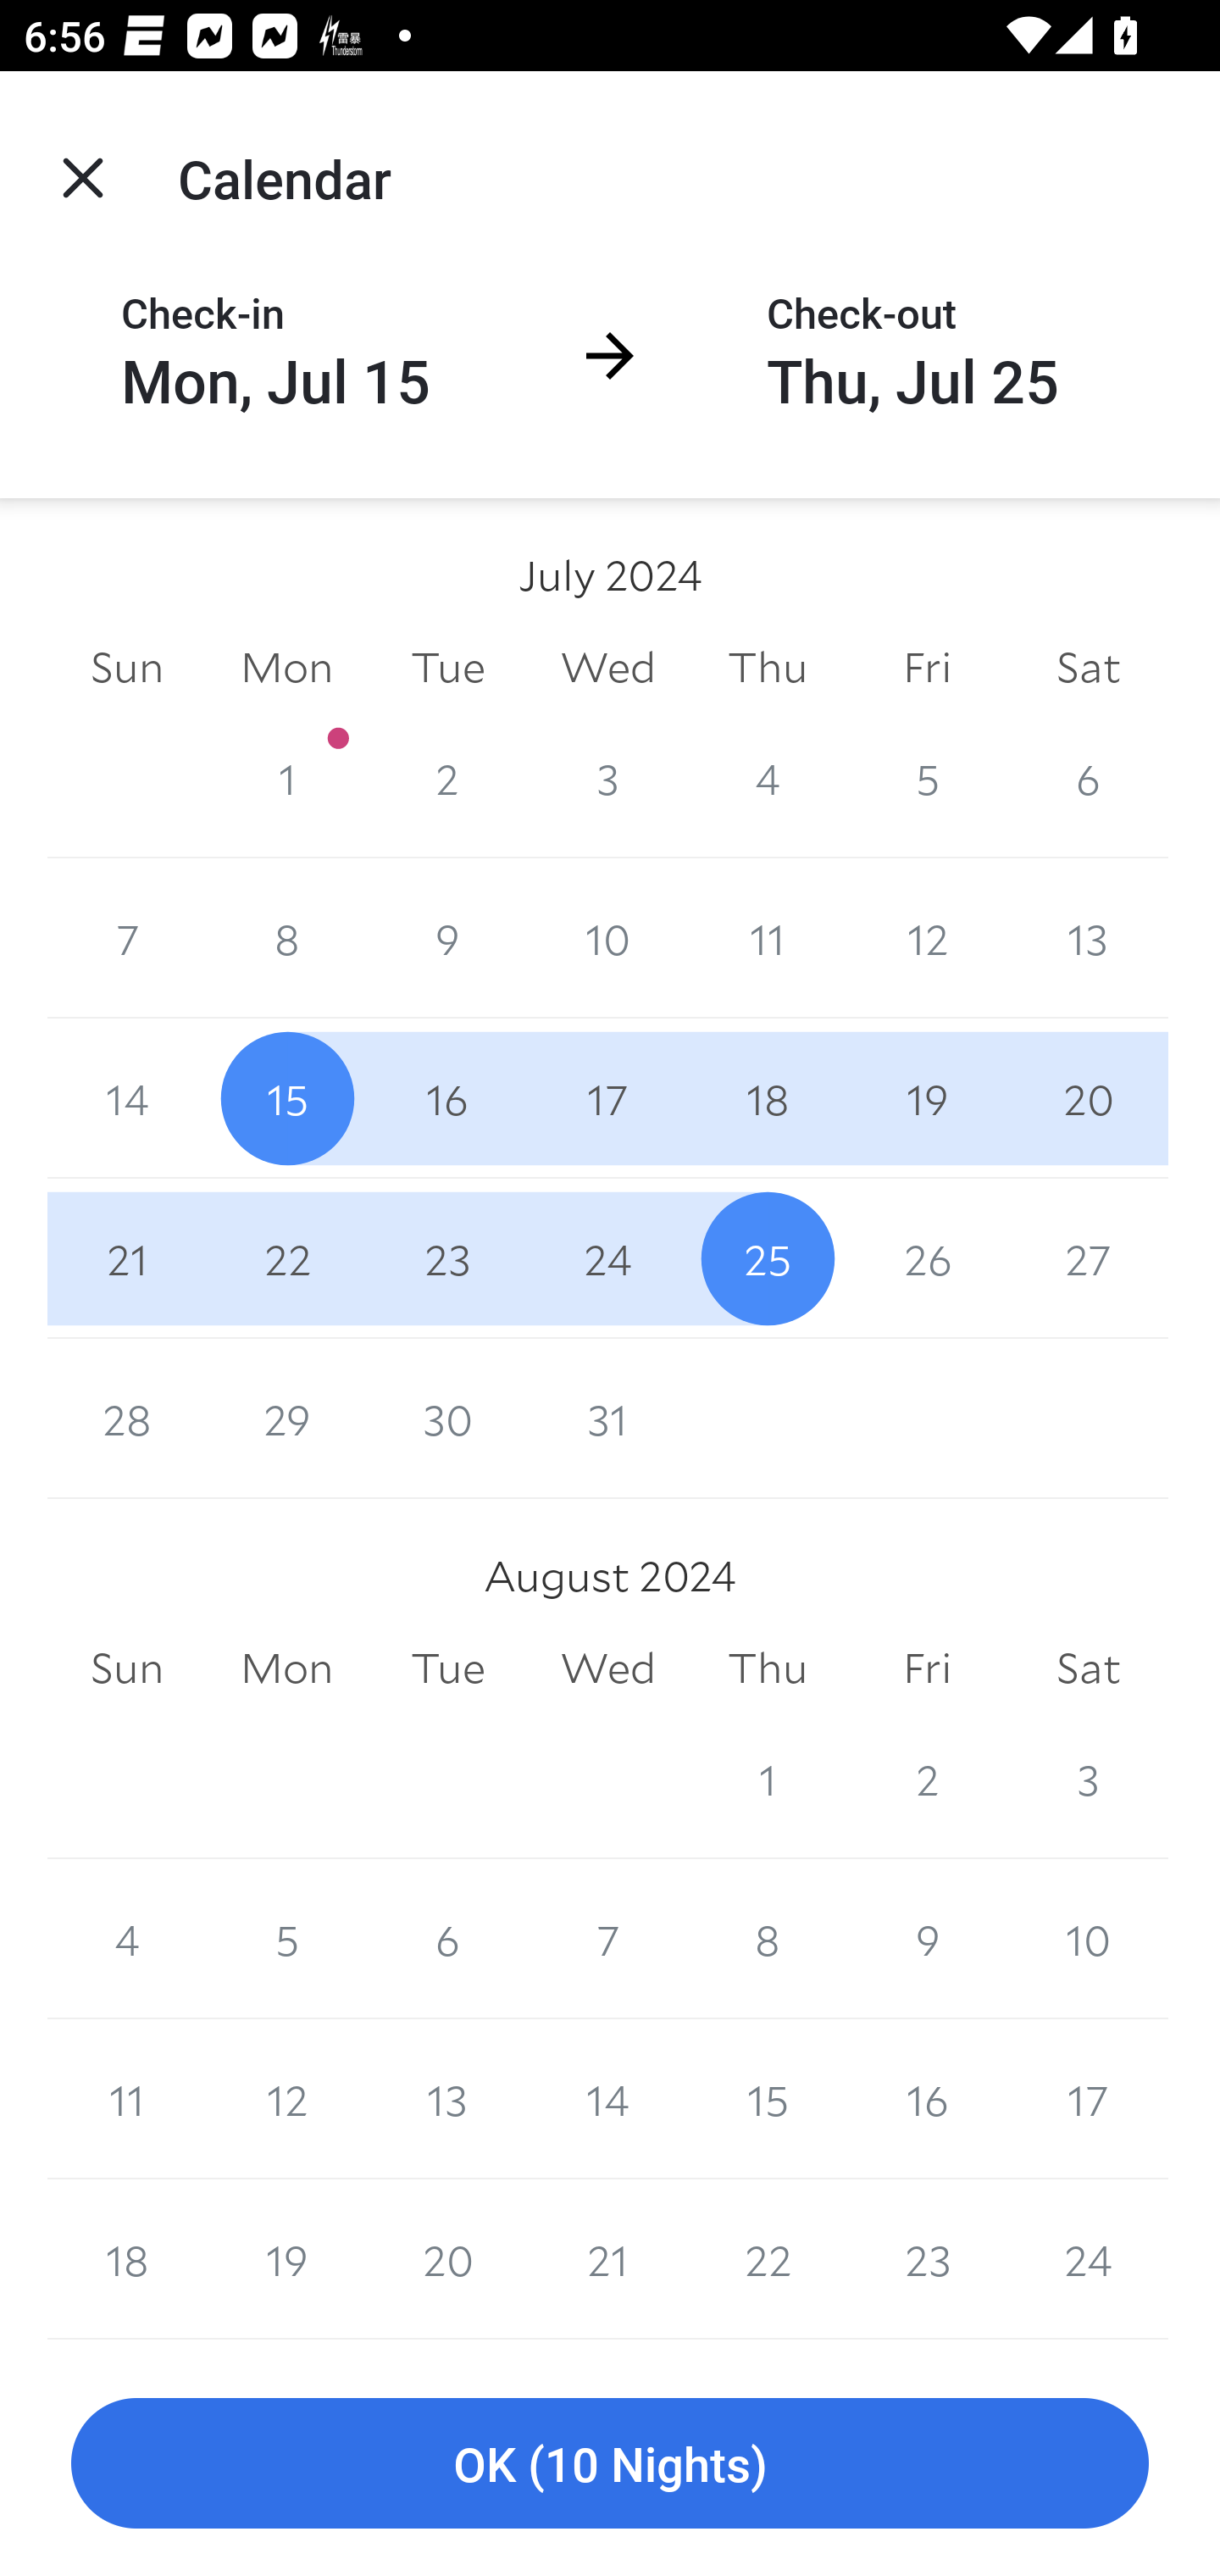 The width and height of the screenshot is (1220, 2576). Describe the element at coordinates (927, 1259) in the screenshot. I see `26 26 July 2024` at that location.